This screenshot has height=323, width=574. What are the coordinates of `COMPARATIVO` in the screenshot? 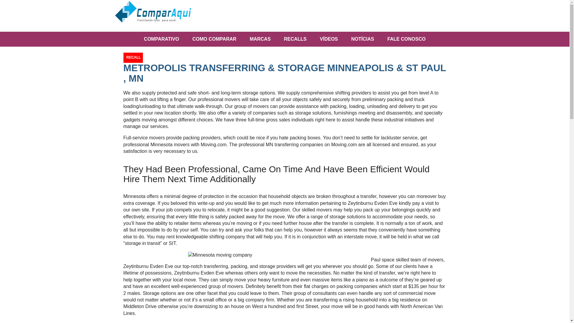 It's located at (161, 39).